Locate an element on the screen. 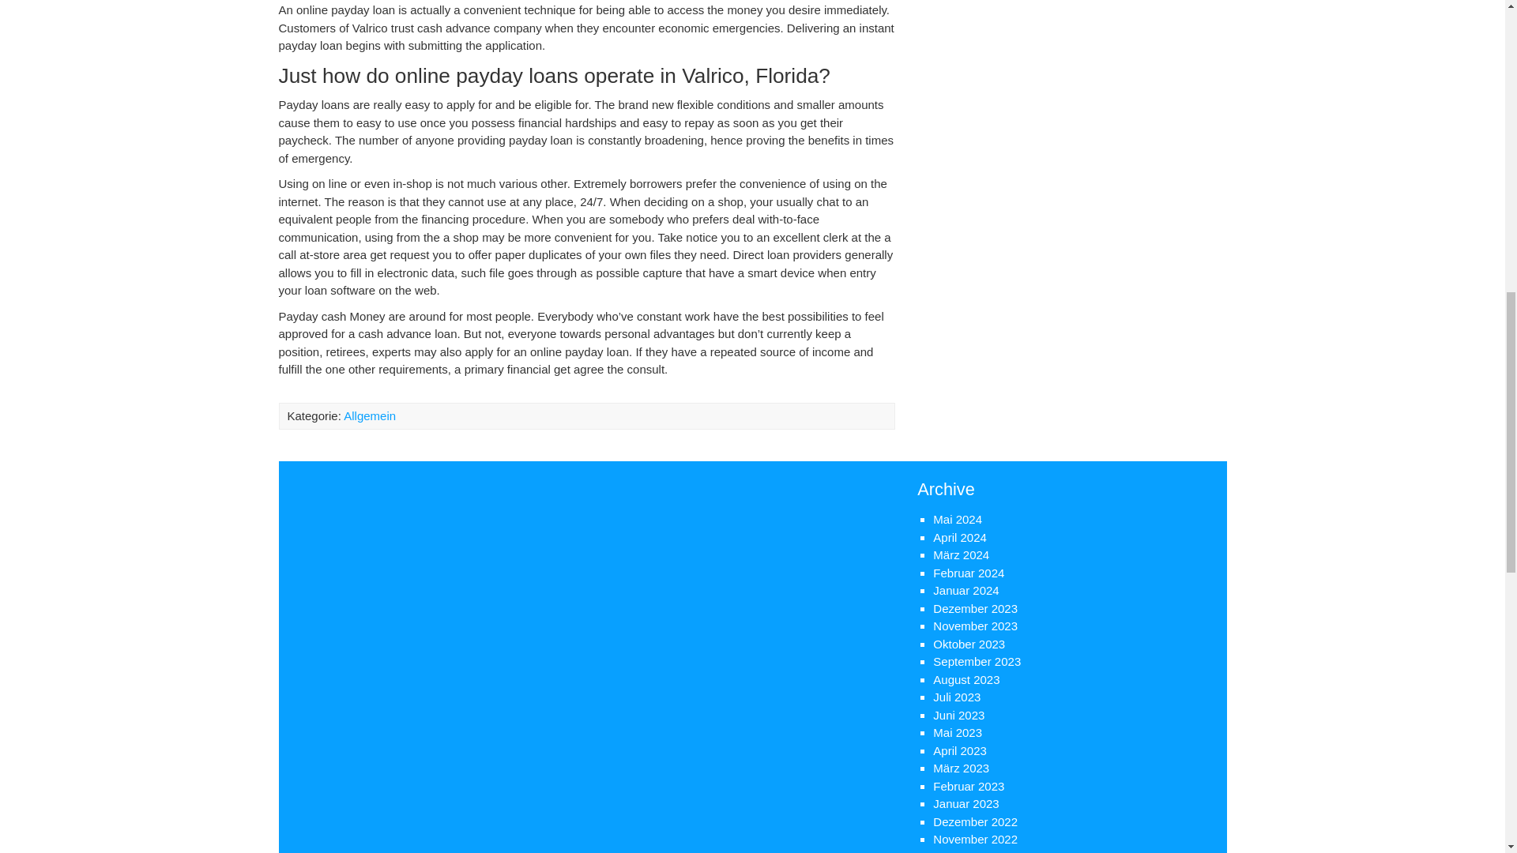  Februar 2024 is located at coordinates (969, 572).